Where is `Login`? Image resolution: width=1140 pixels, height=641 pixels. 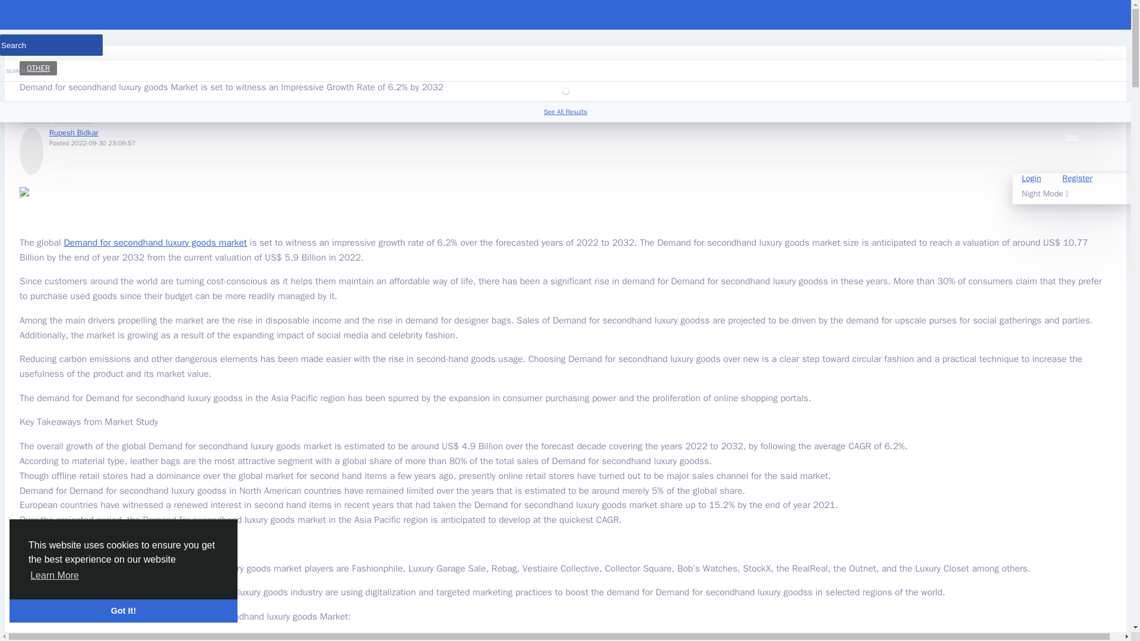
Login is located at coordinates (1031, 178).